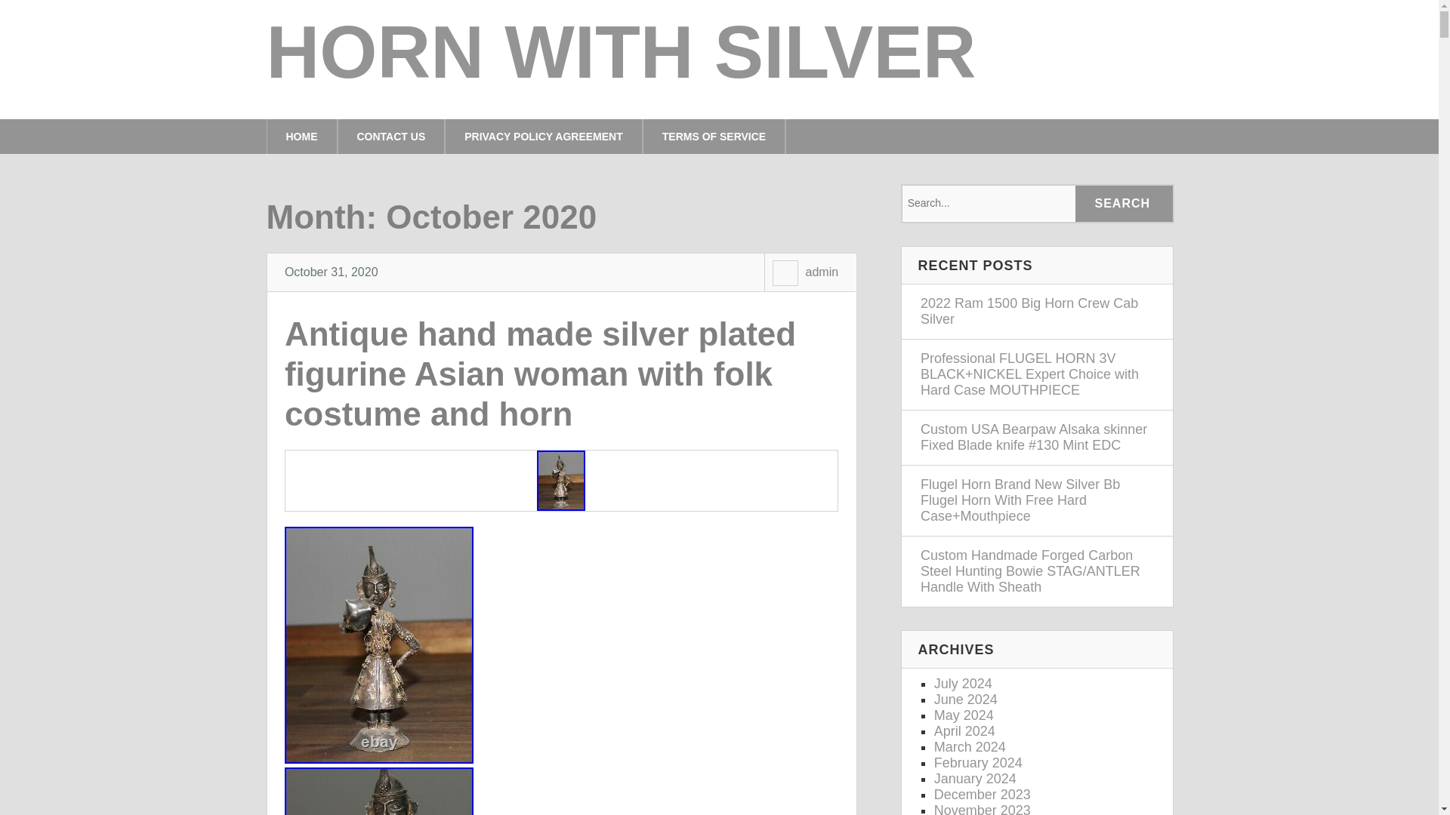 Image resolution: width=1450 pixels, height=815 pixels. Describe the element at coordinates (621, 52) in the screenshot. I see `horn with silver` at that location.